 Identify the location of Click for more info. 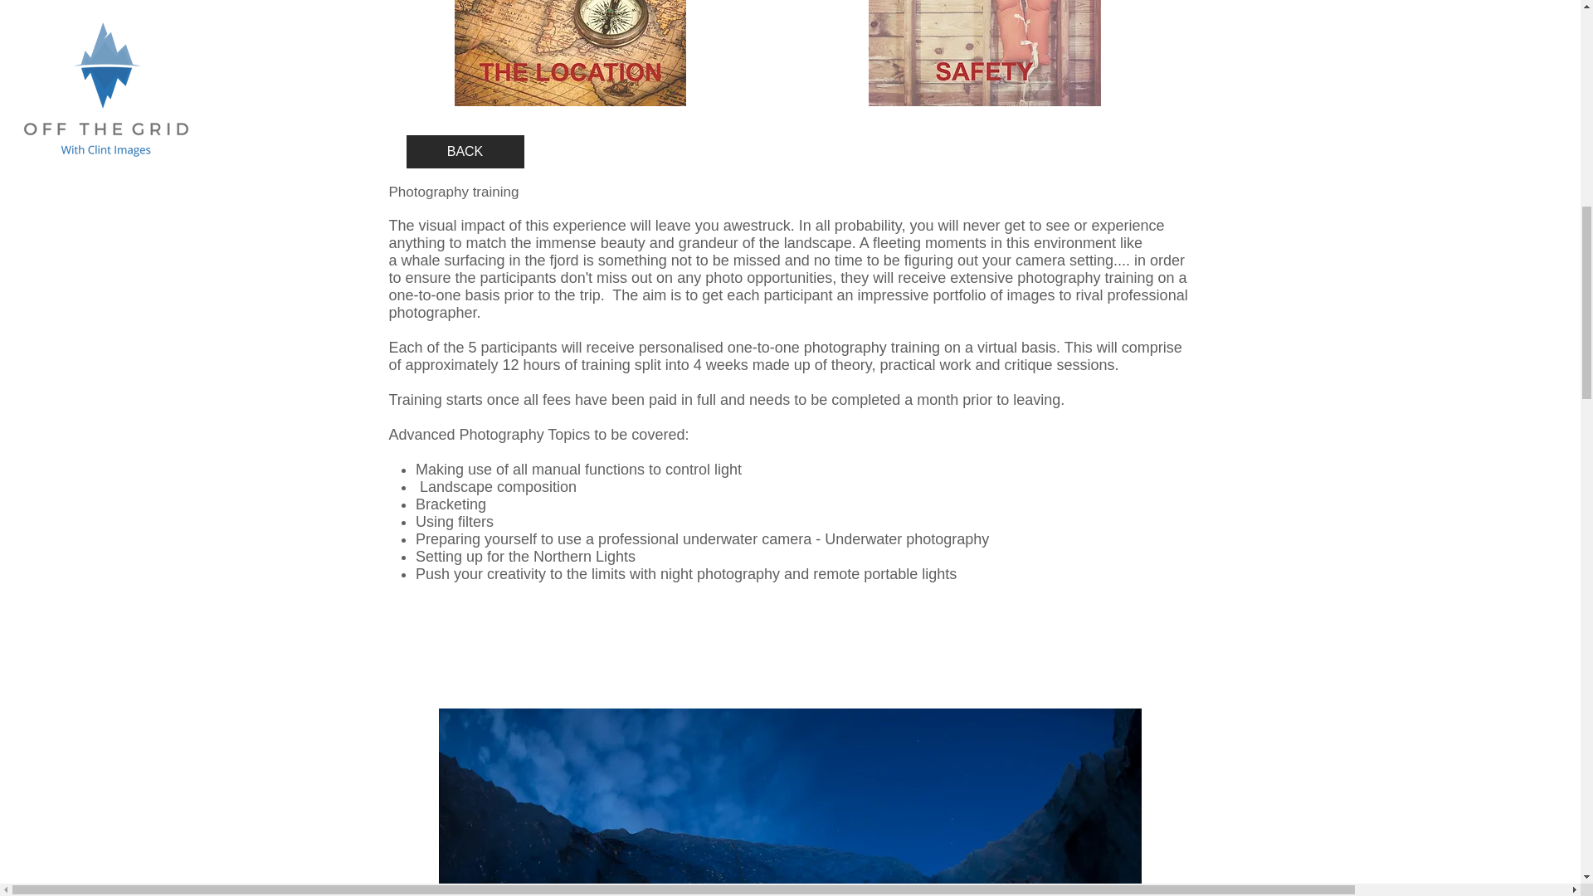
(570, 53).